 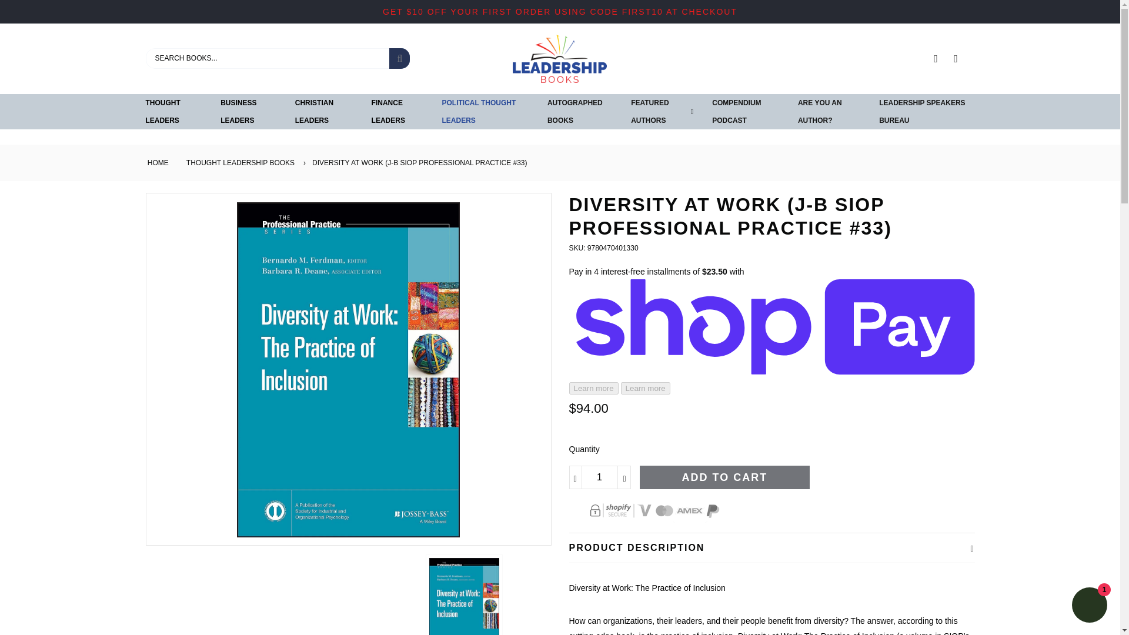 What do you see at coordinates (173, 112) in the screenshot?
I see `THOUGHT LEADERS` at bounding box center [173, 112].